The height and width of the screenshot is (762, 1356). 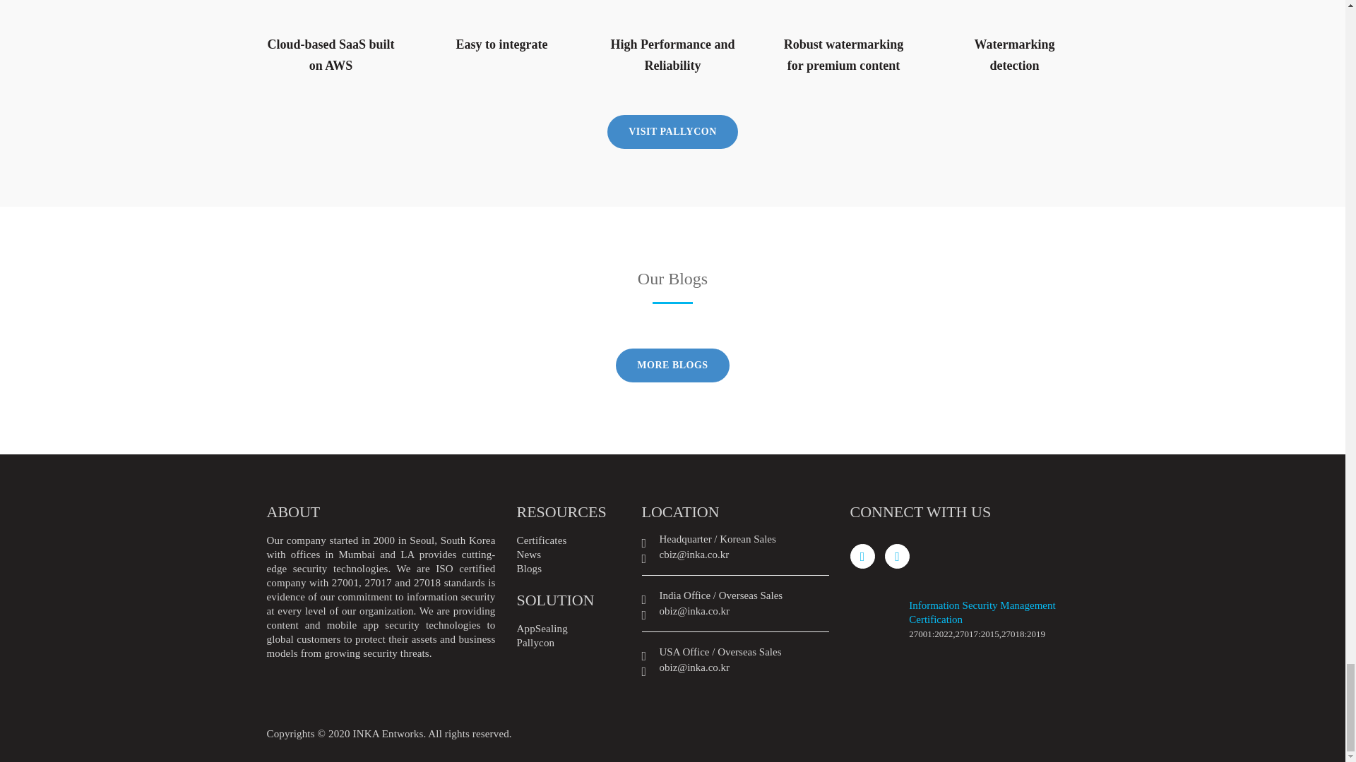 I want to click on MORE BLOGS, so click(x=672, y=365).